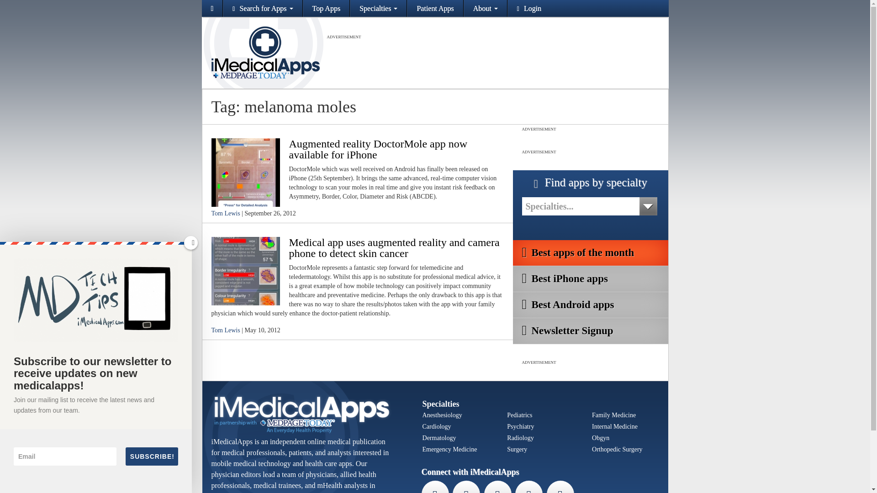  Describe the element at coordinates (378, 149) in the screenshot. I see `Augmented reality DoctorMole app now available for iPhone` at that location.